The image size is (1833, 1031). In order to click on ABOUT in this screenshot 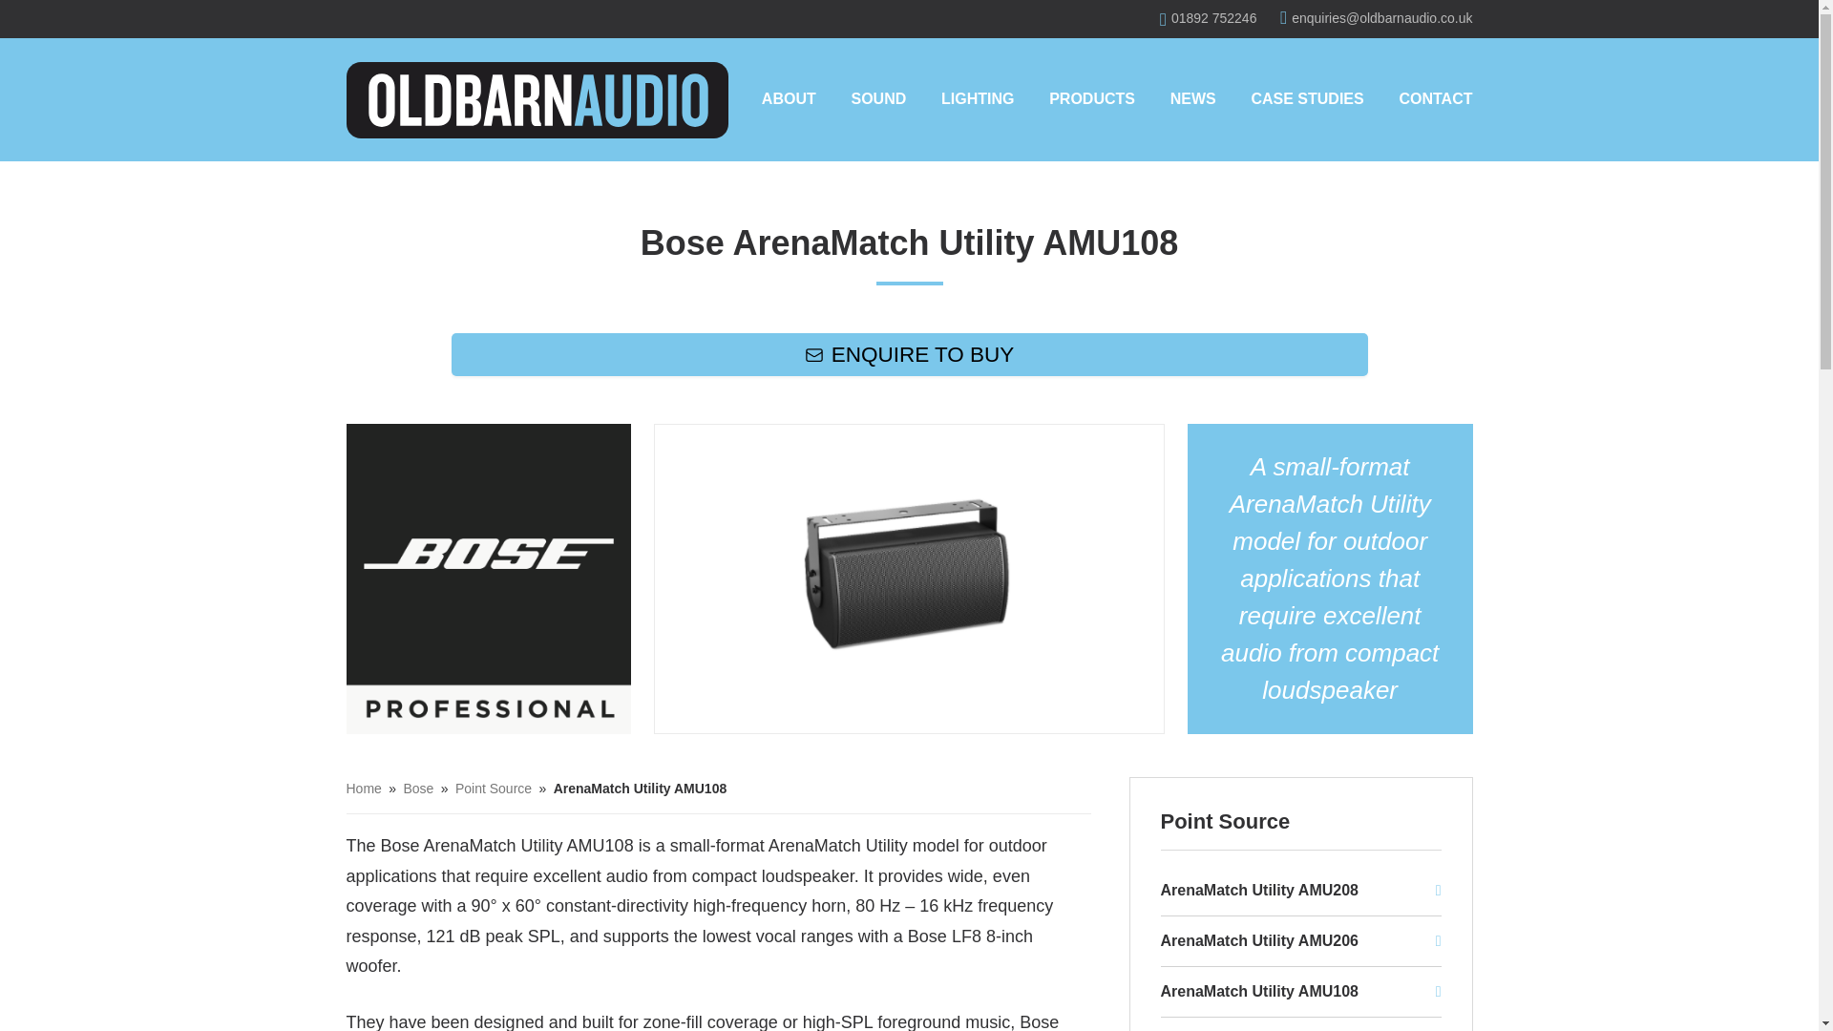, I will do `click(789, 100)`.